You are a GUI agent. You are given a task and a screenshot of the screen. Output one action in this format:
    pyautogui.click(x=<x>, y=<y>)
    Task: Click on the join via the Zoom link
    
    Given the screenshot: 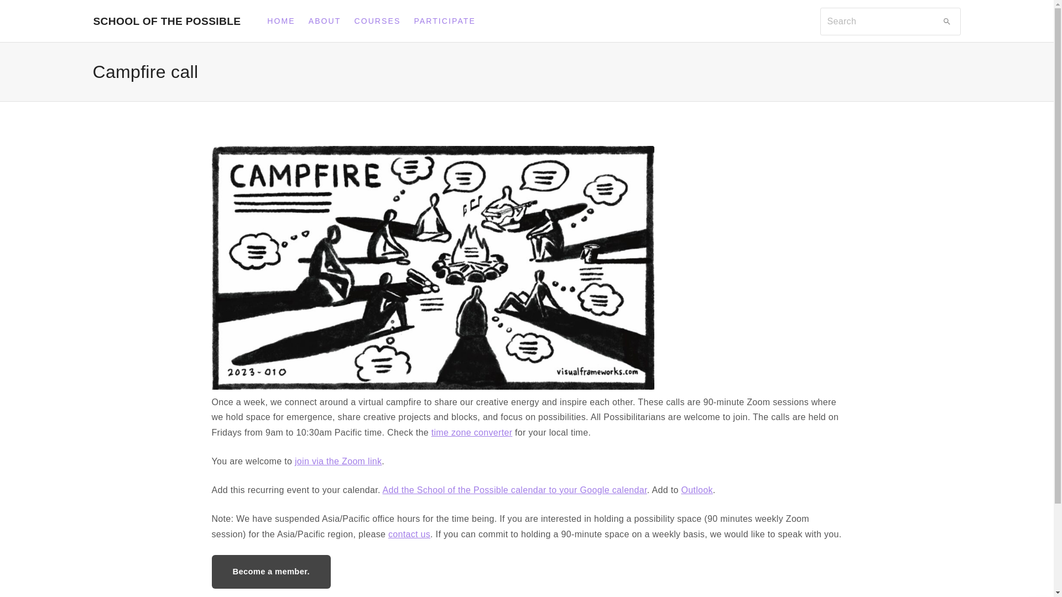 What is the action you would take?
    pyautogui.click(x=338, y=461)
    